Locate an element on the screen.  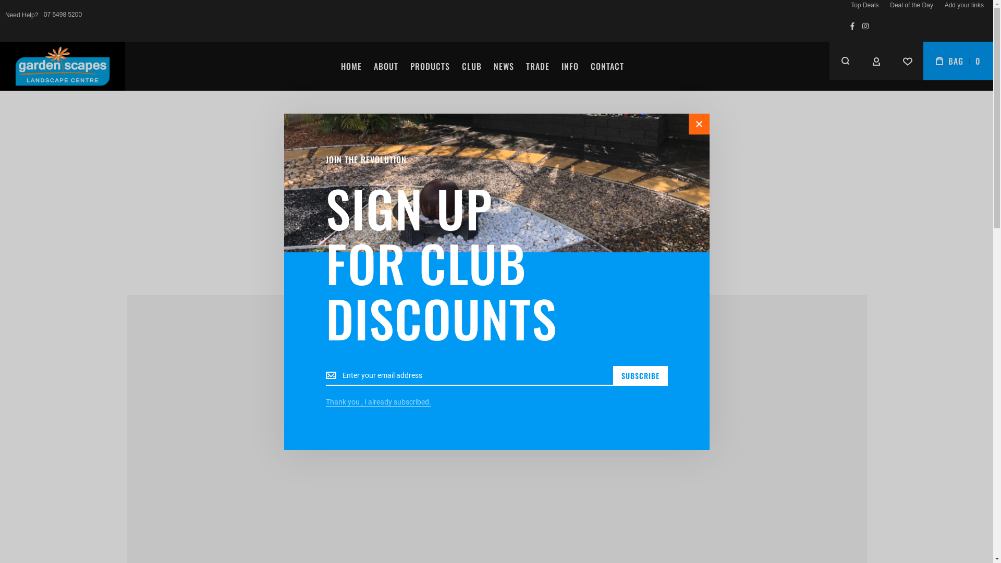
ABOUT is located at coordinates (386, 67).